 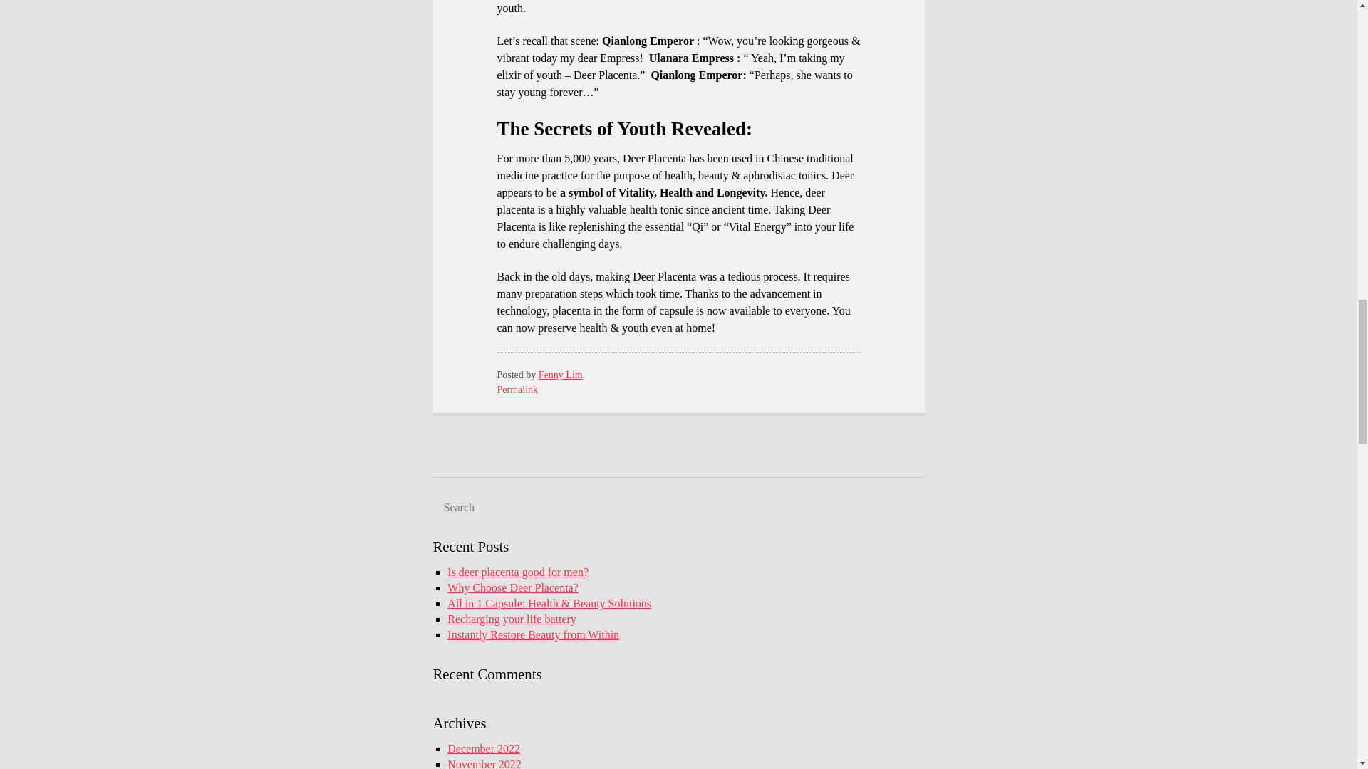 What do you see at coordinates (517, 572) in the screenshot?
I see `Is deer placenta good for men?` at bounding box center [517, 572].